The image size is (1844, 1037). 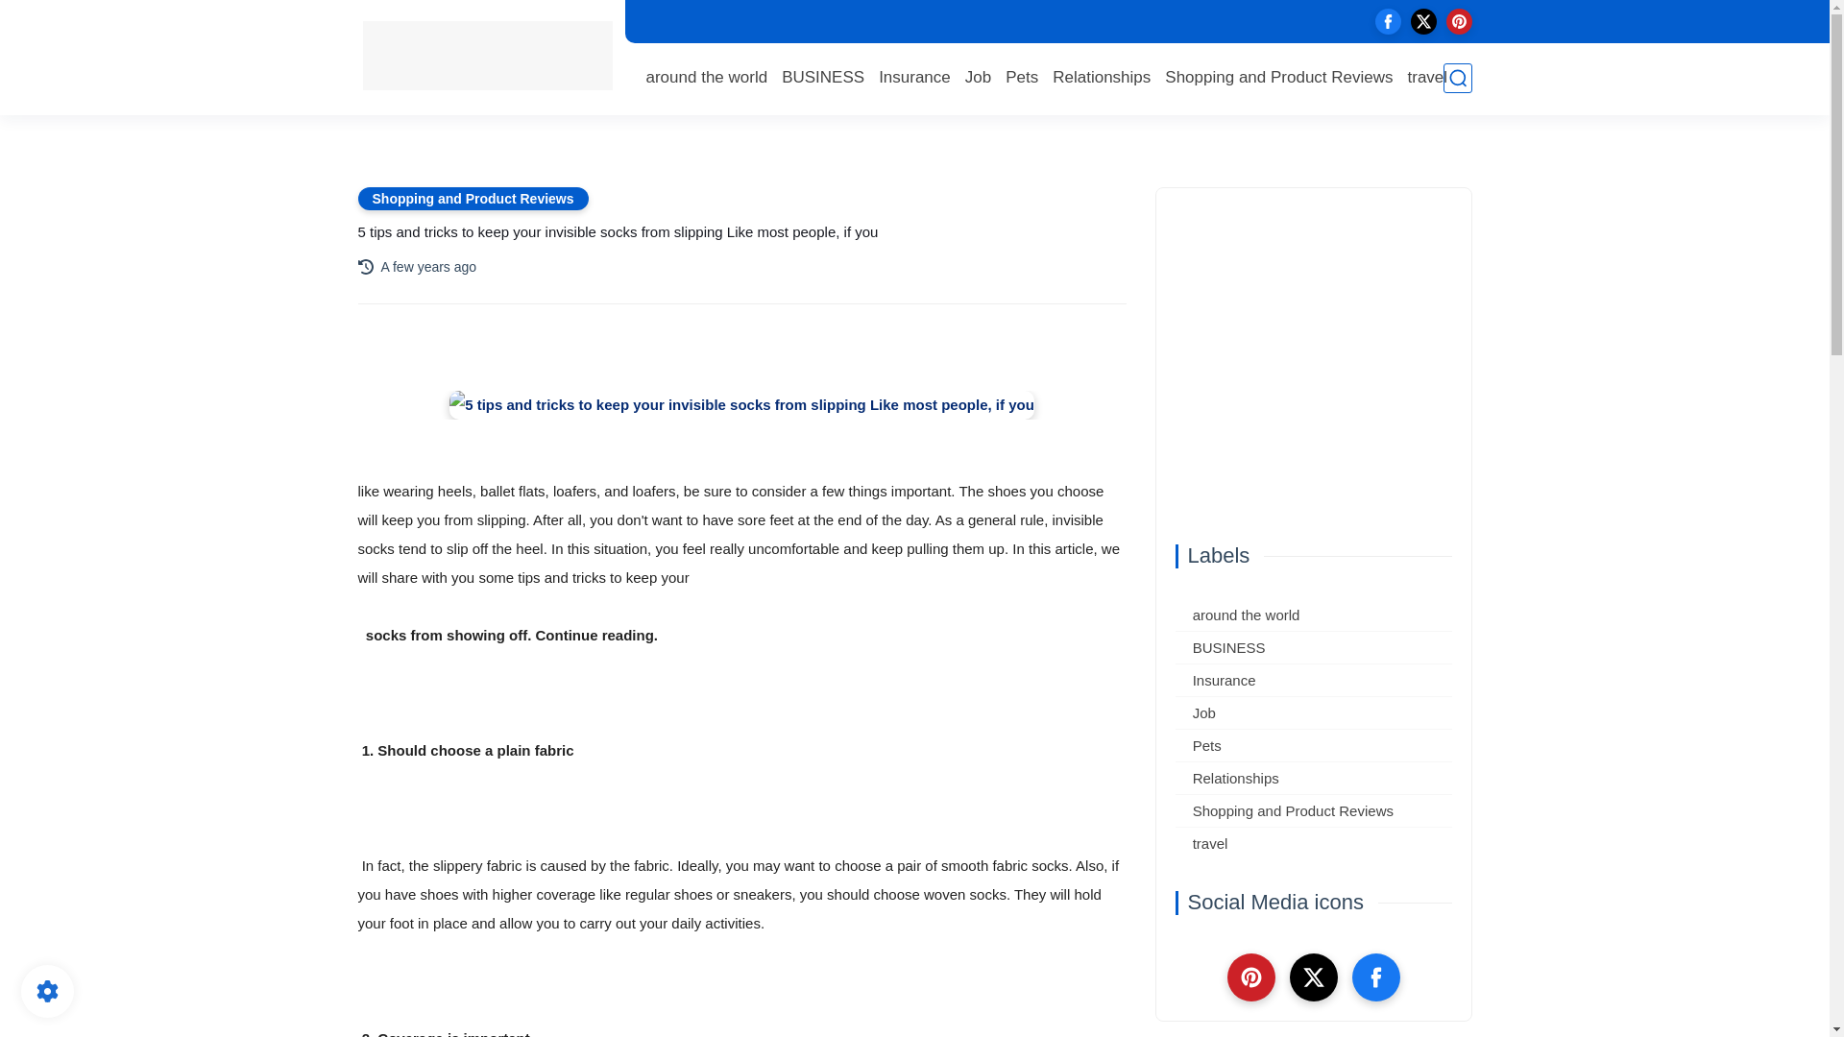 What do you see at coordinates (823, 77) in the screenshot?
I see `BUSINESS` at bounding box center [823, 77].